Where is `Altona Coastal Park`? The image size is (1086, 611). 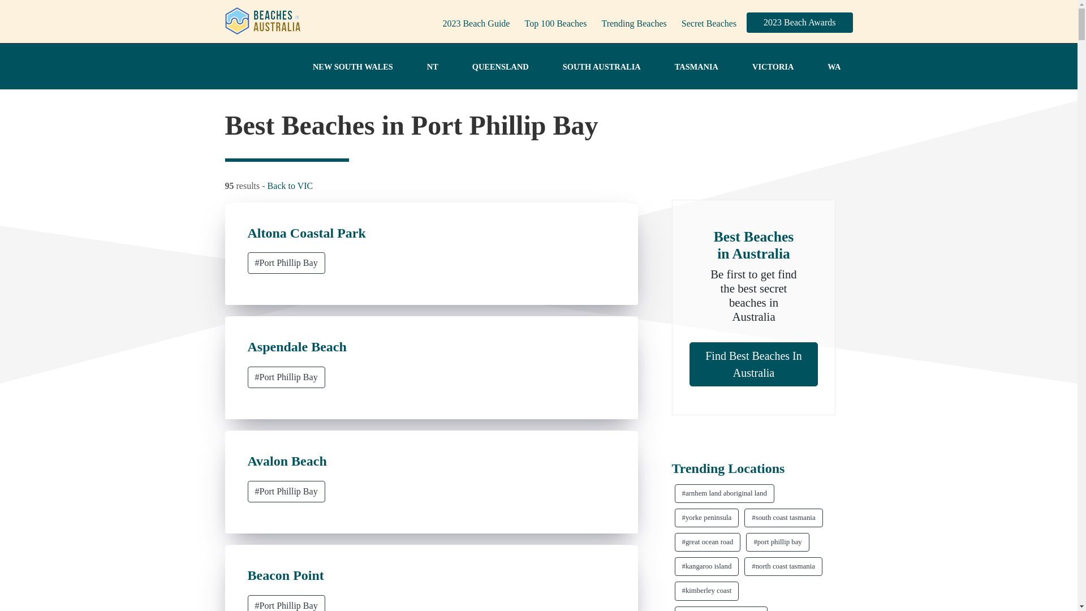 Altona Coastal Park is located at coordinates (307, 233).